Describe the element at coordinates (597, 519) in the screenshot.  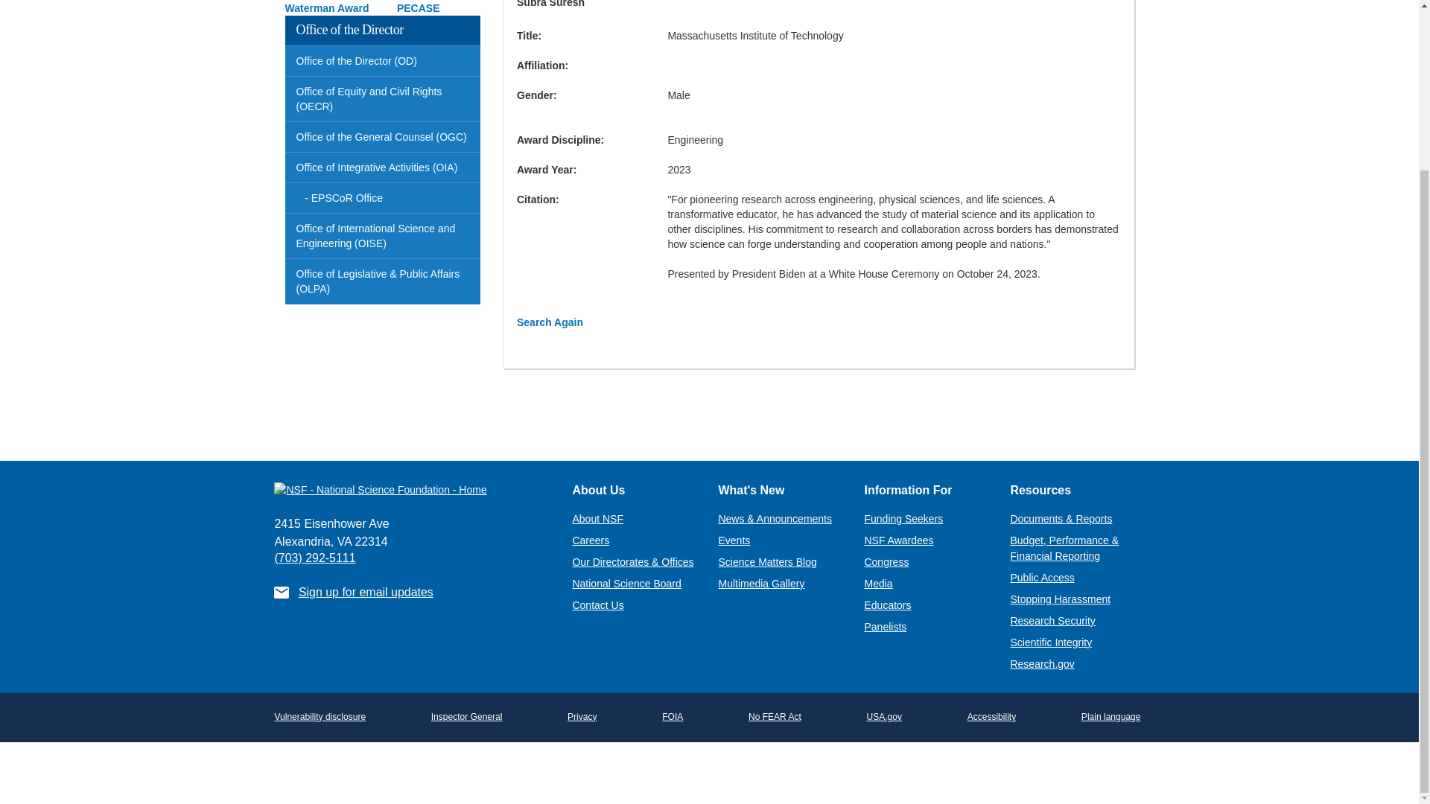
I see `About NSF` at that location.